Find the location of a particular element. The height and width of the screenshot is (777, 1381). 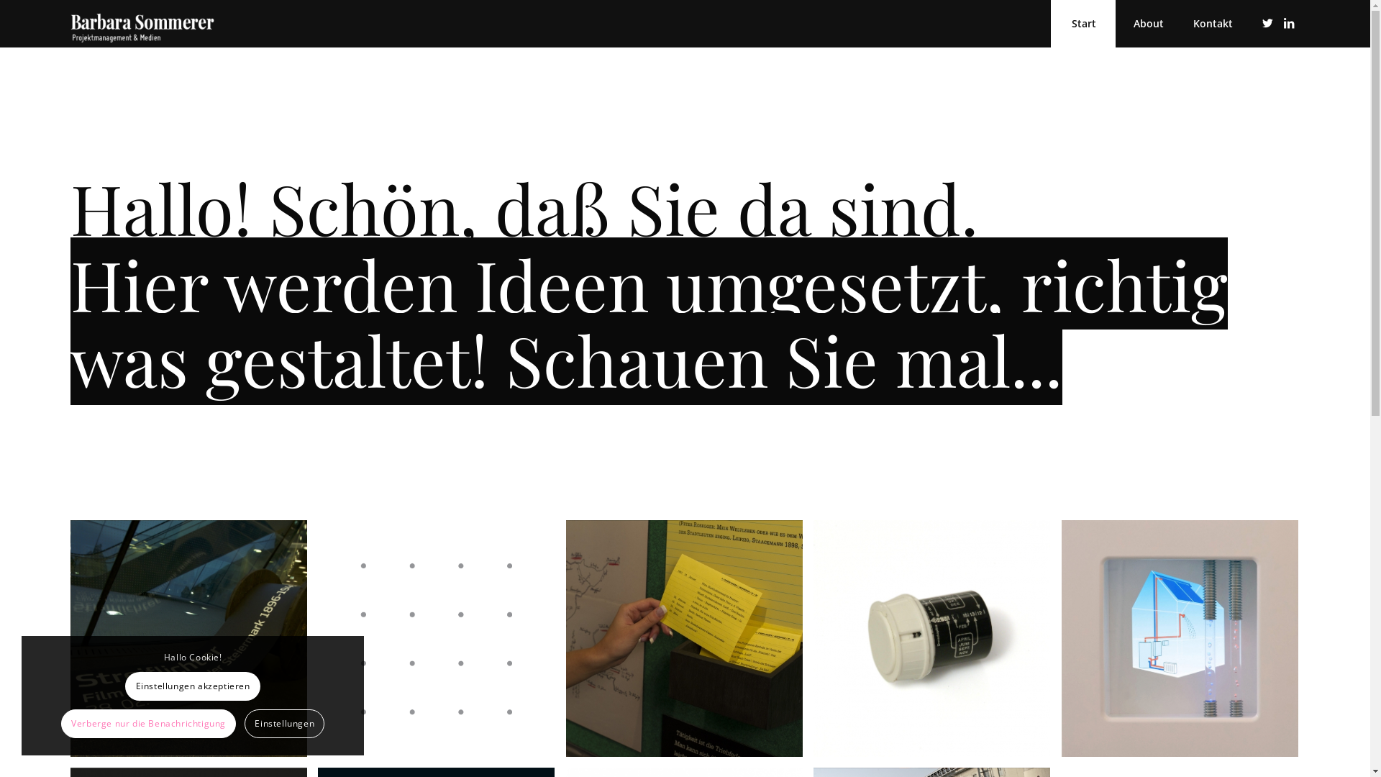

Ausstellung Kinogeschichte is located at coordinates (194, 645).